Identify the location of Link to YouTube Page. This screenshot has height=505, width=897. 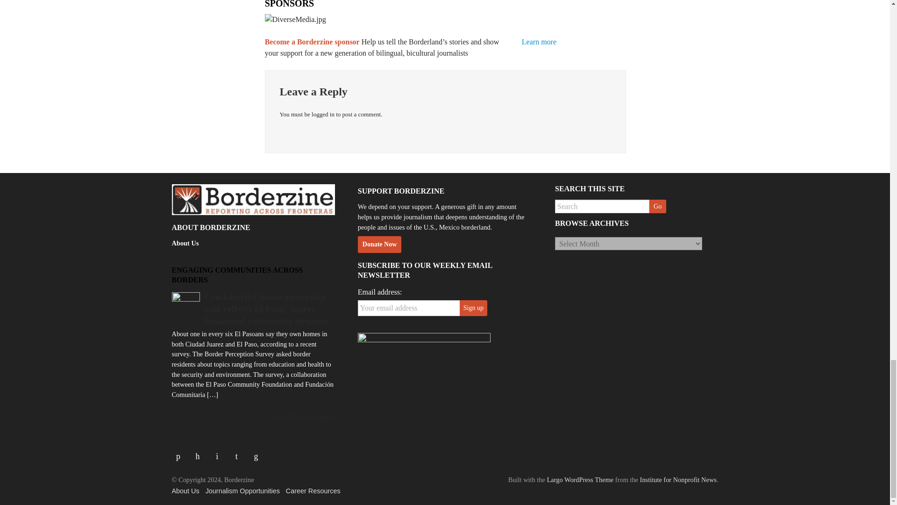
(221, 453).